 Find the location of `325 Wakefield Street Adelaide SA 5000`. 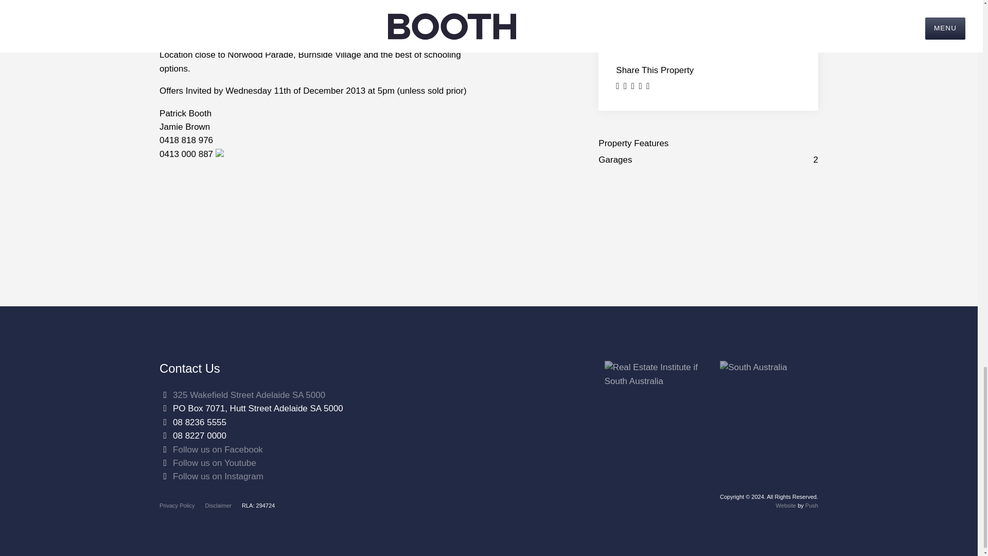

325 Wakefield Street Adelaide SA 5000 is located at coordinates (249, 395).